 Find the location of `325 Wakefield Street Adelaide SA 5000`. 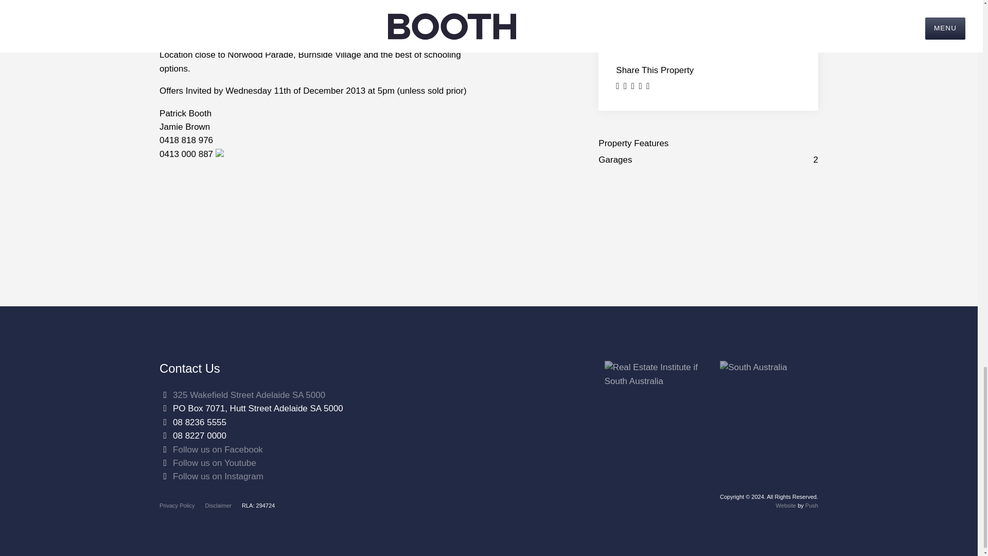

325 Wakefield Street Adelaide SA 5000 is located at coordinates (249, 395).